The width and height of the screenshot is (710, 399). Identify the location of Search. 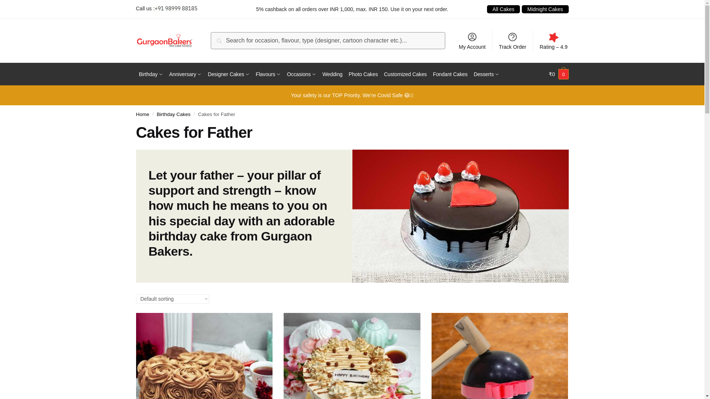
(229, 41).